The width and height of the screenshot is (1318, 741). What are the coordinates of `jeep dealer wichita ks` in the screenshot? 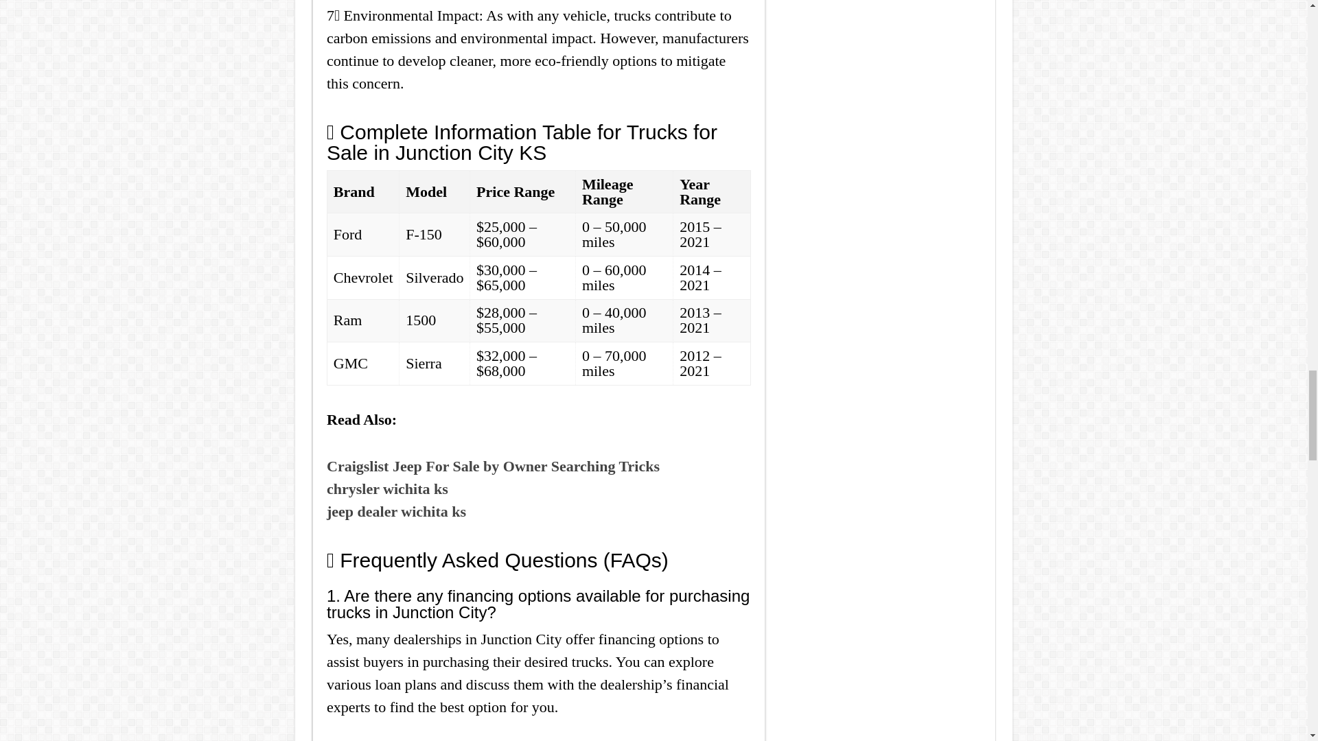 It's located at (397, 512).